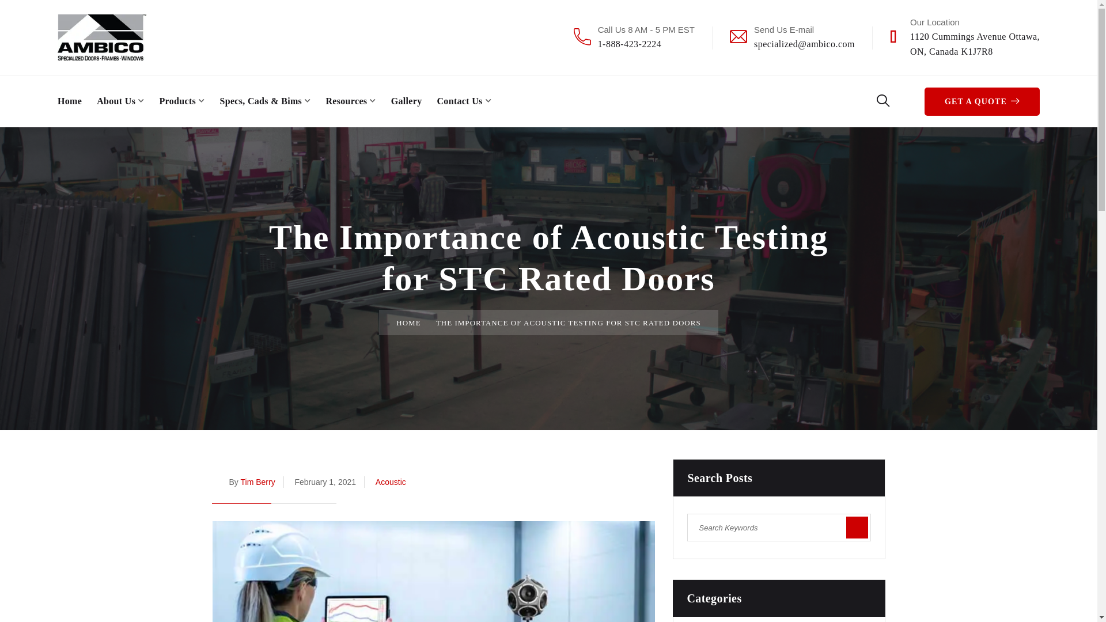  What do you see at coordinates (182, 101) in the screenshot?
I see `Home` at bounding box center [182, 101].